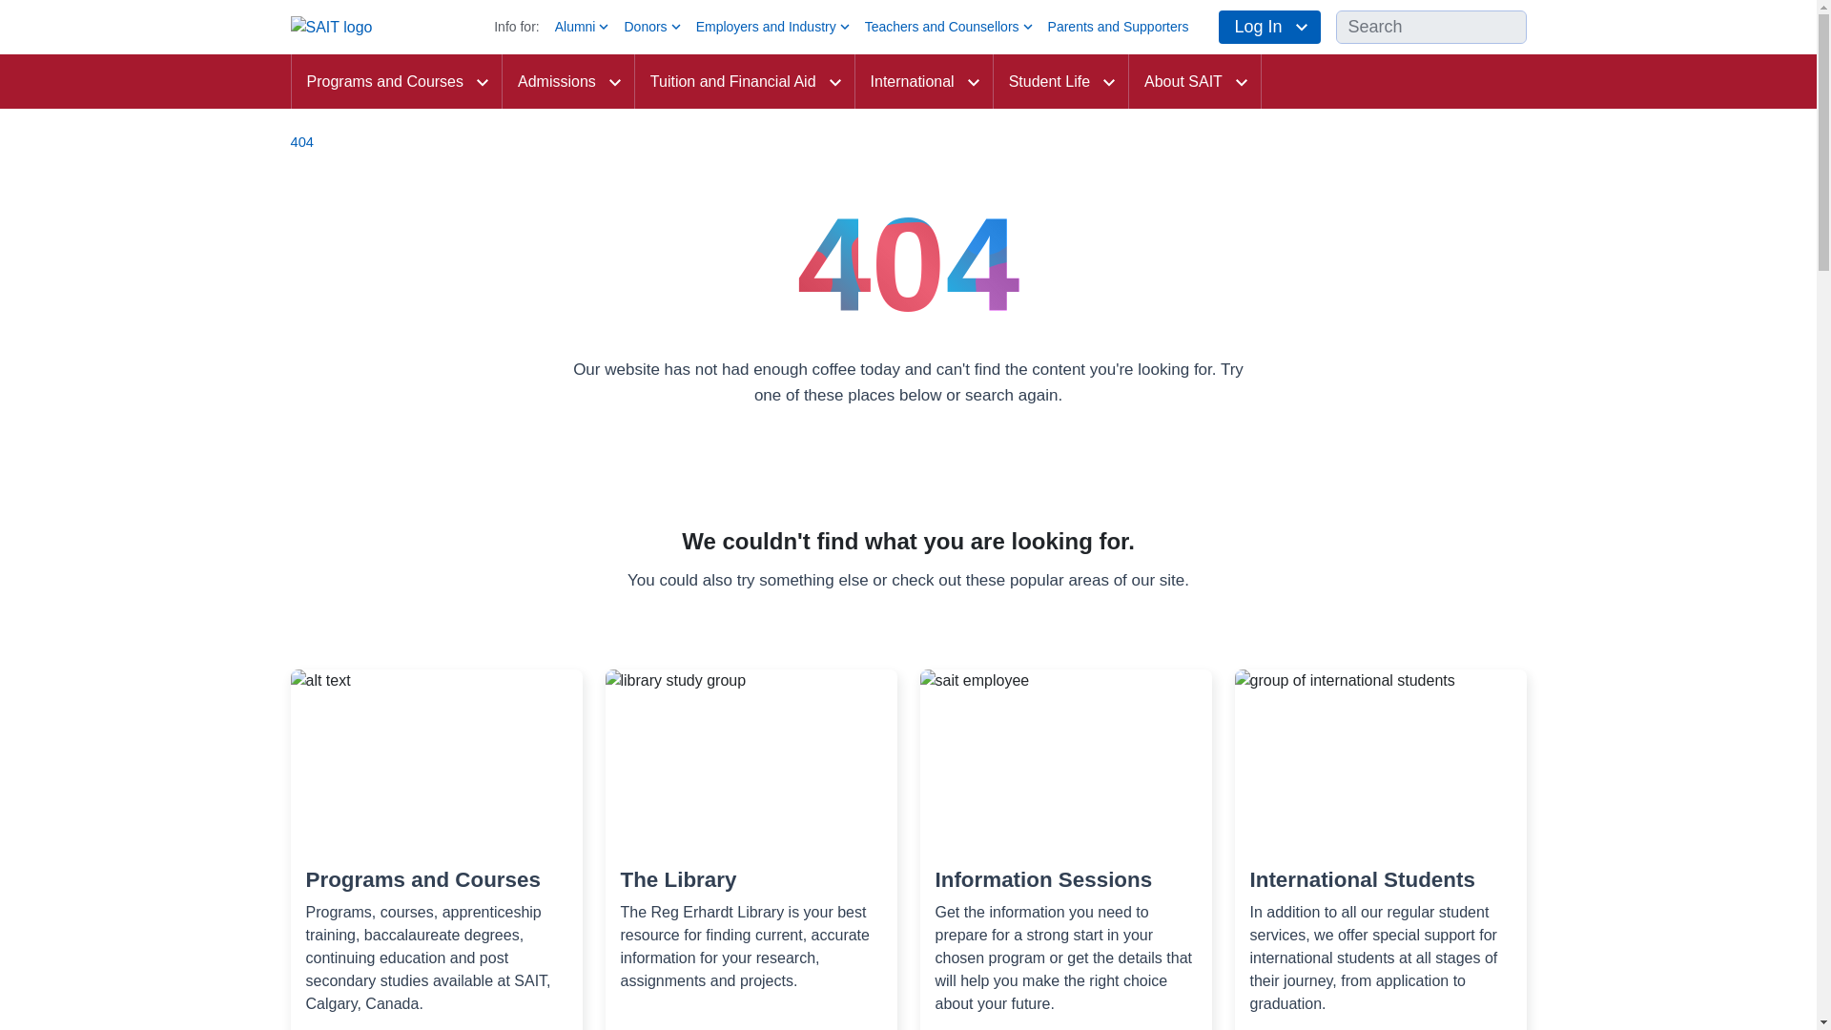  What do you see at coordinates (395, 82) in the screenshot?
I see `Programs and Courses` at bounding box center [395, 82].